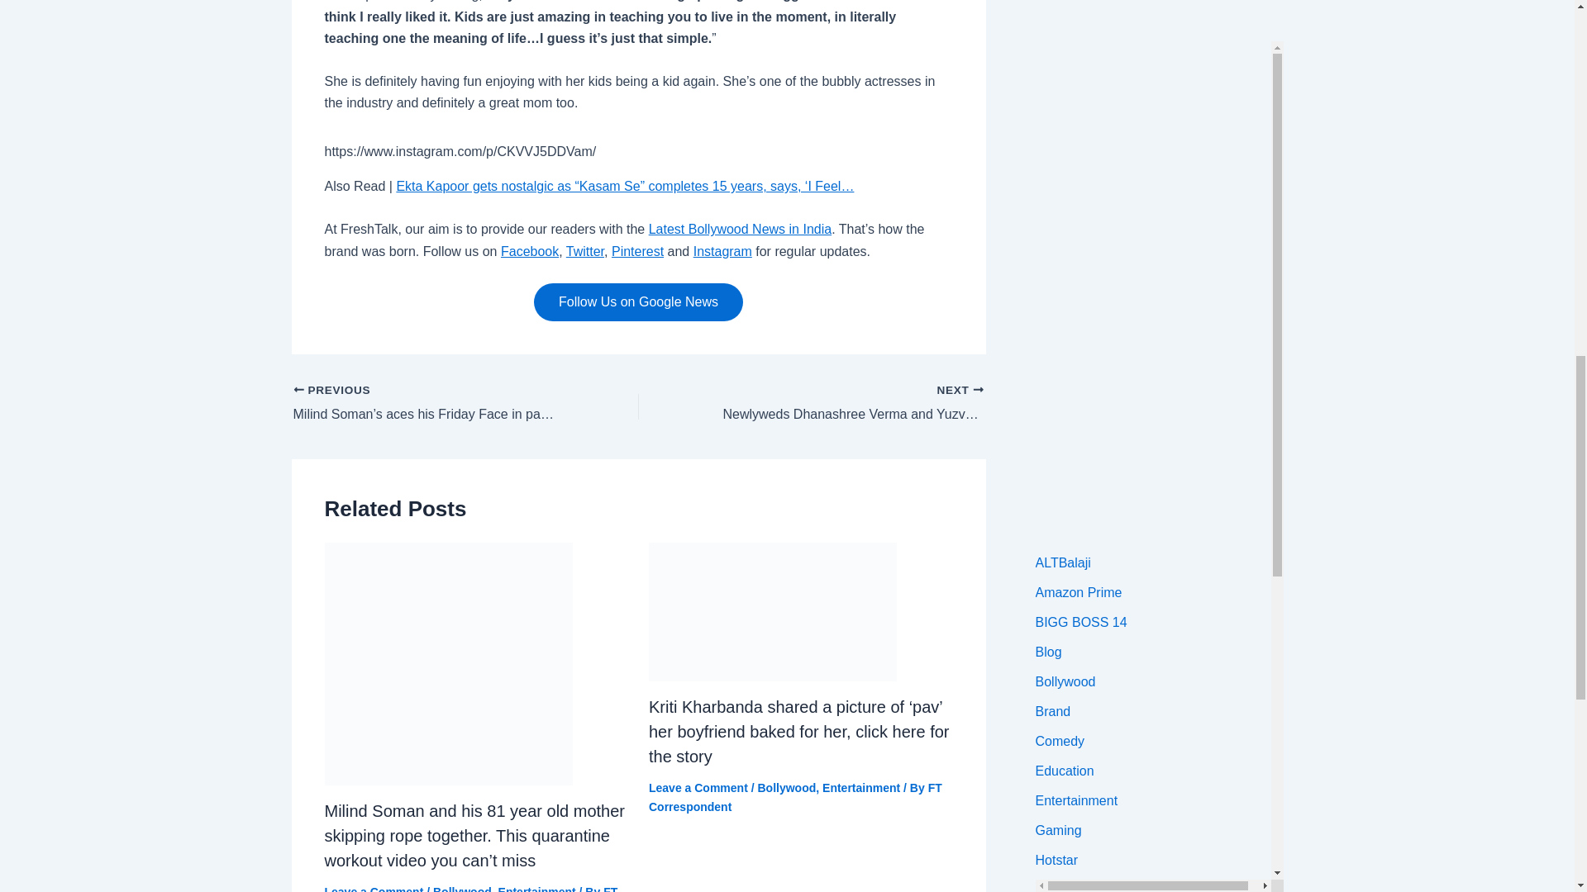 The width and height of the screenshot is (1587, 892). I want to click on Instagram, so click(722, 251).